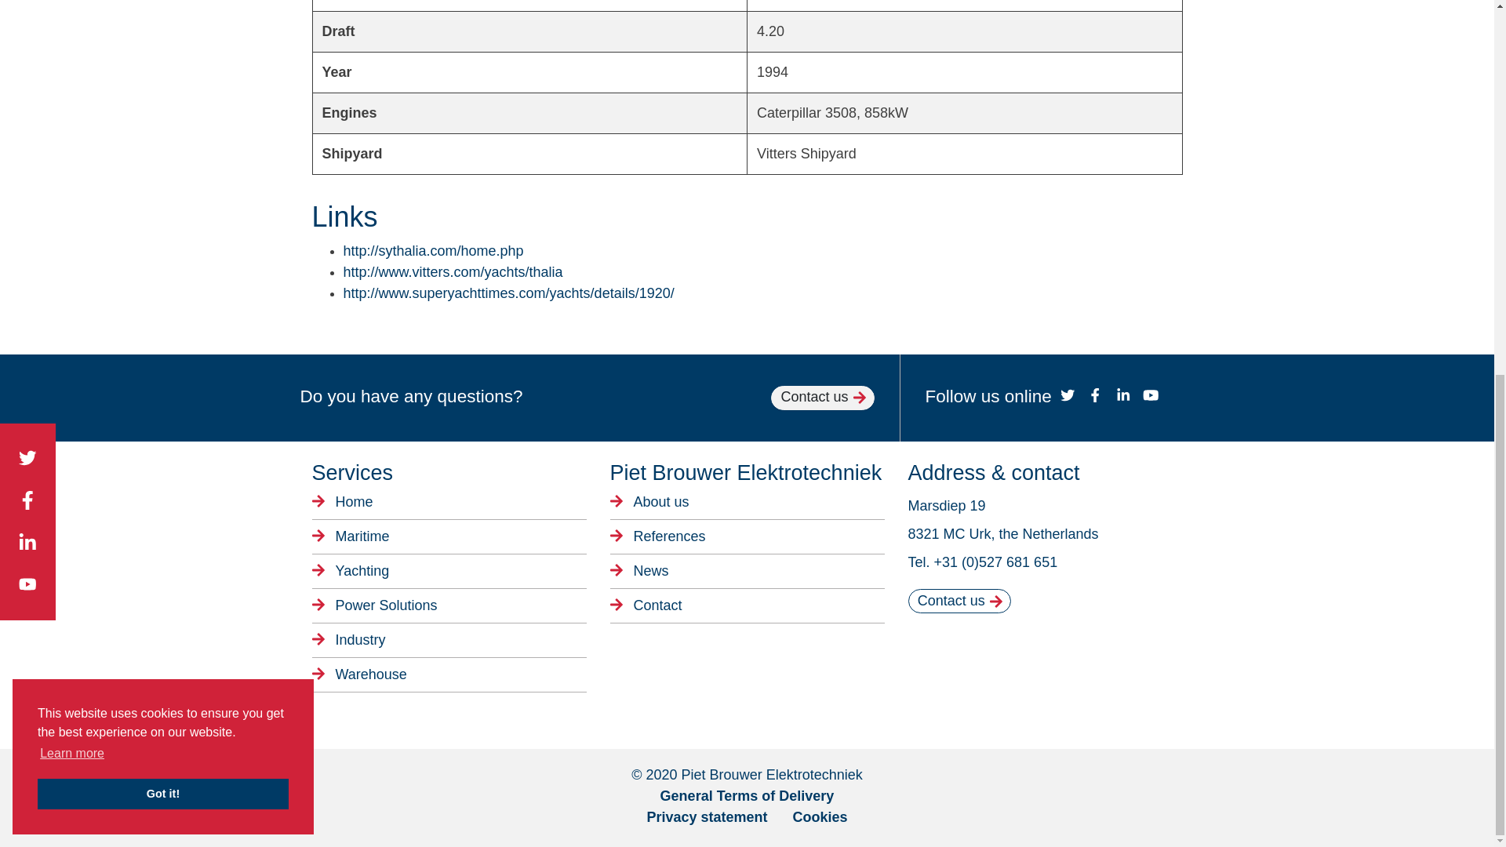  What do you see at coordinates (449, 505) in the screenshot?
I see `Home` at bounding box center [449, 505].